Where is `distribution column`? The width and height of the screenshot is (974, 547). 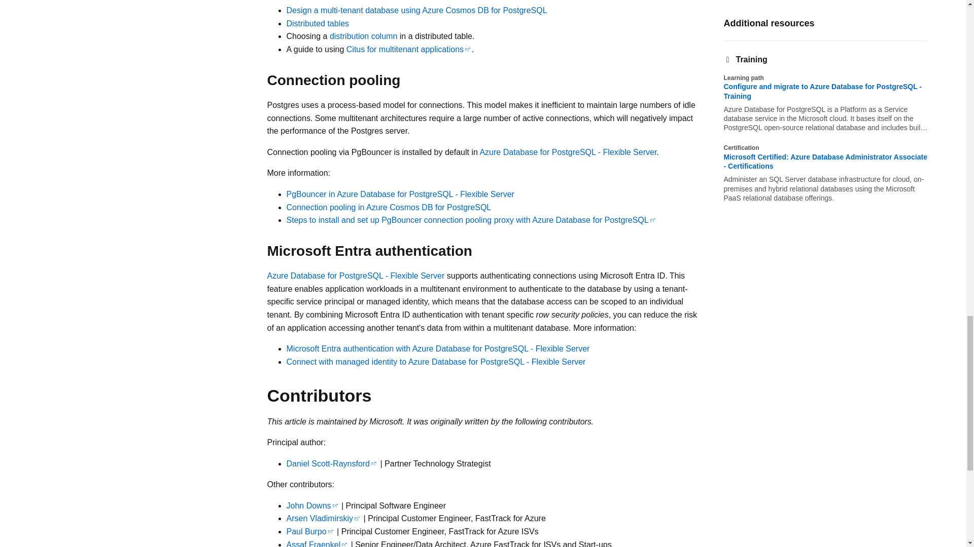 distribution column is located at coordinates (363, 35).